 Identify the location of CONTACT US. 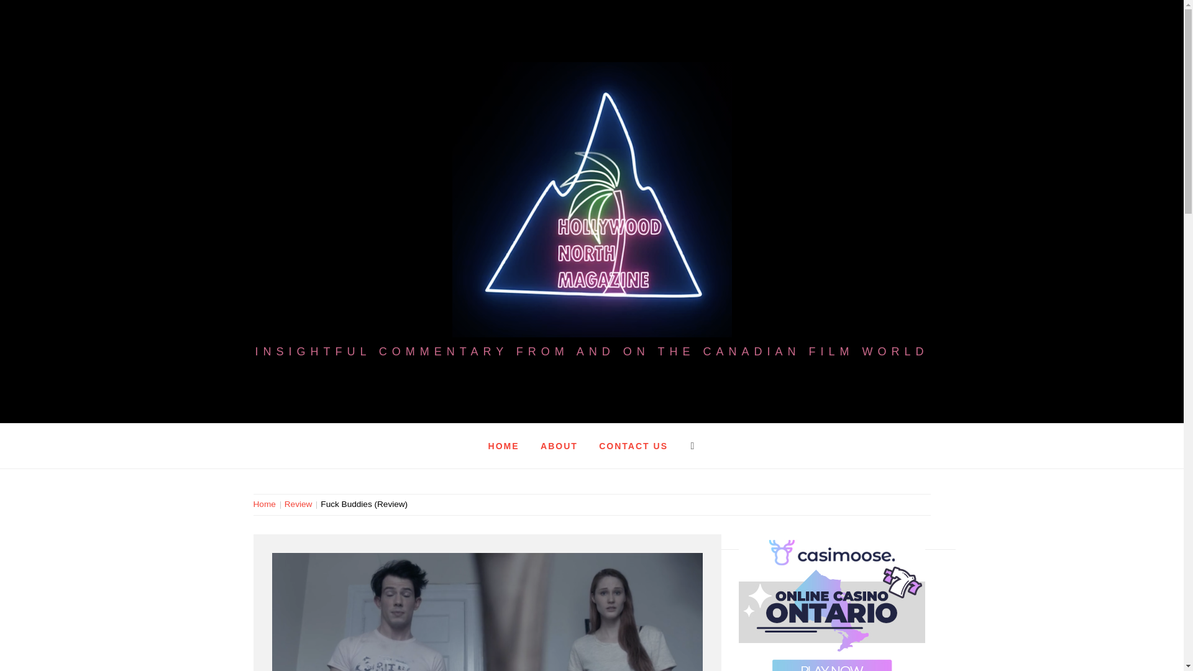
(633, 445).